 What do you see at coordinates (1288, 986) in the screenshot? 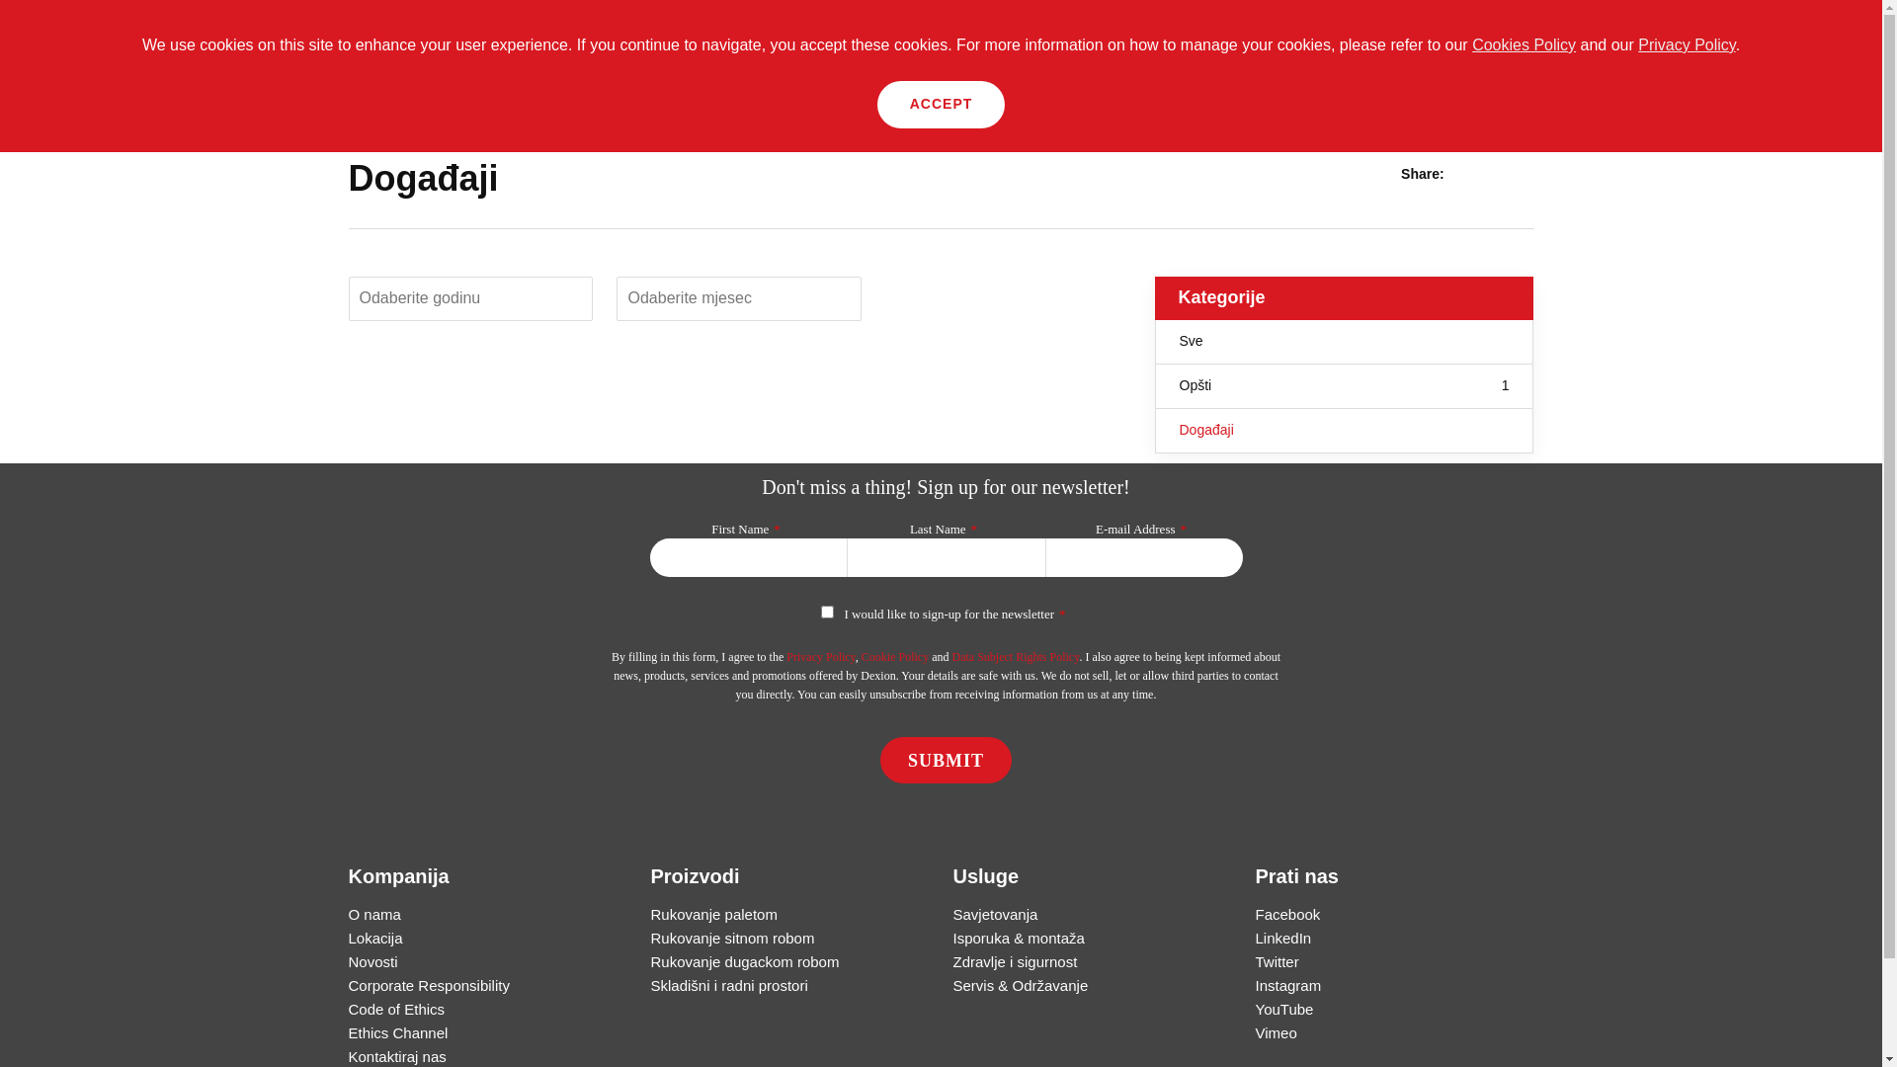
I see `Instagram` at bounding box center [1288, 986].